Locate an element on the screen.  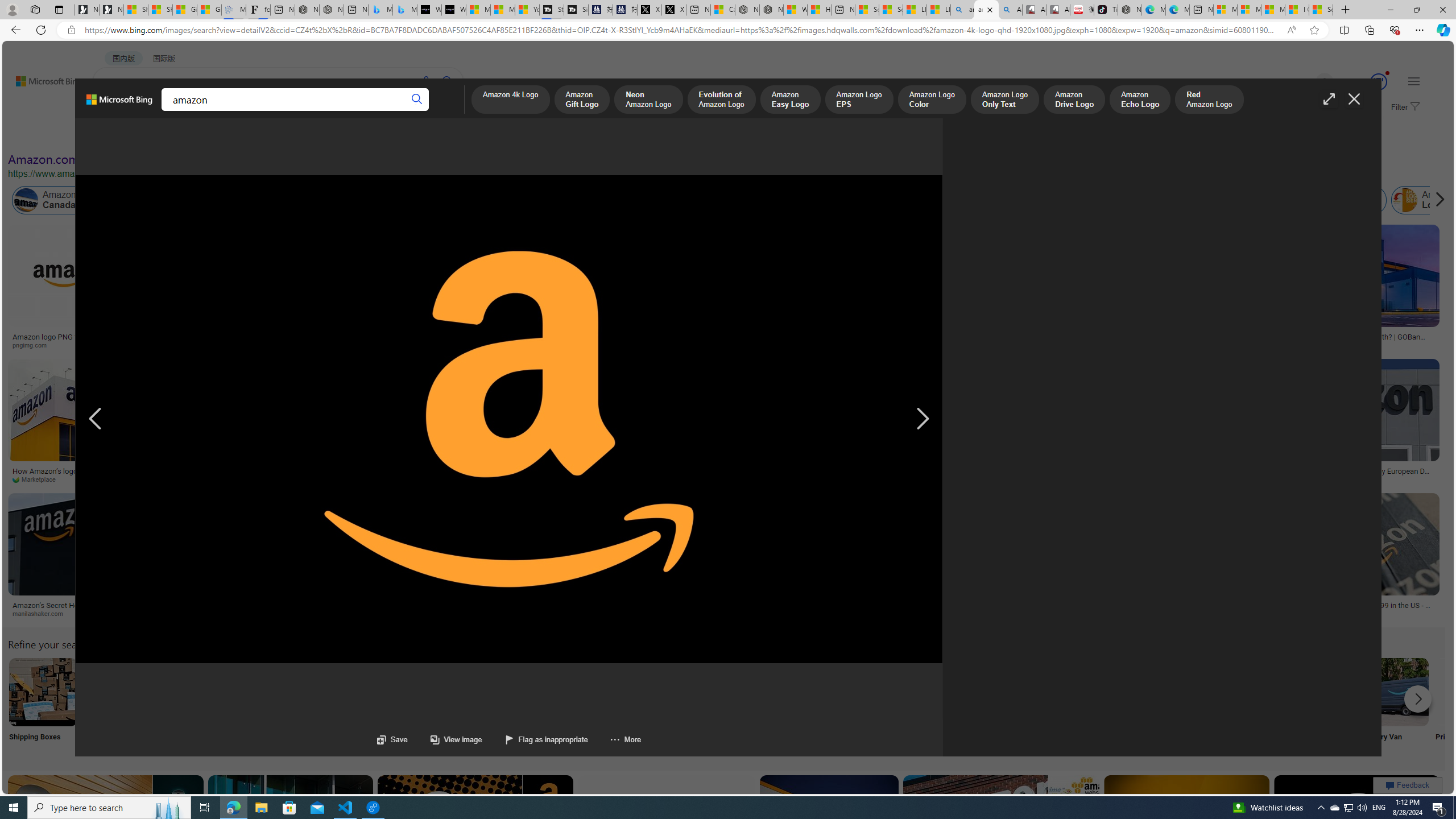
Amazon Delivery Van Delivery Van is located at coordinates (1394, 706).